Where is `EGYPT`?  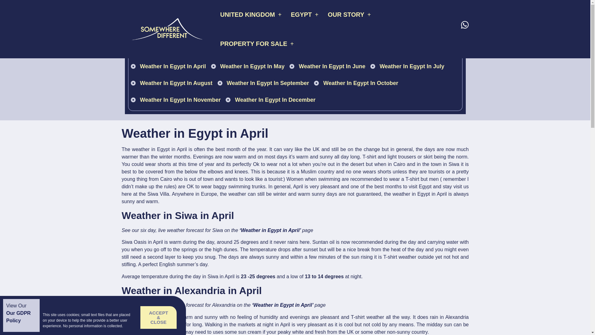 EGYPT is located at coordinates (304, 14).